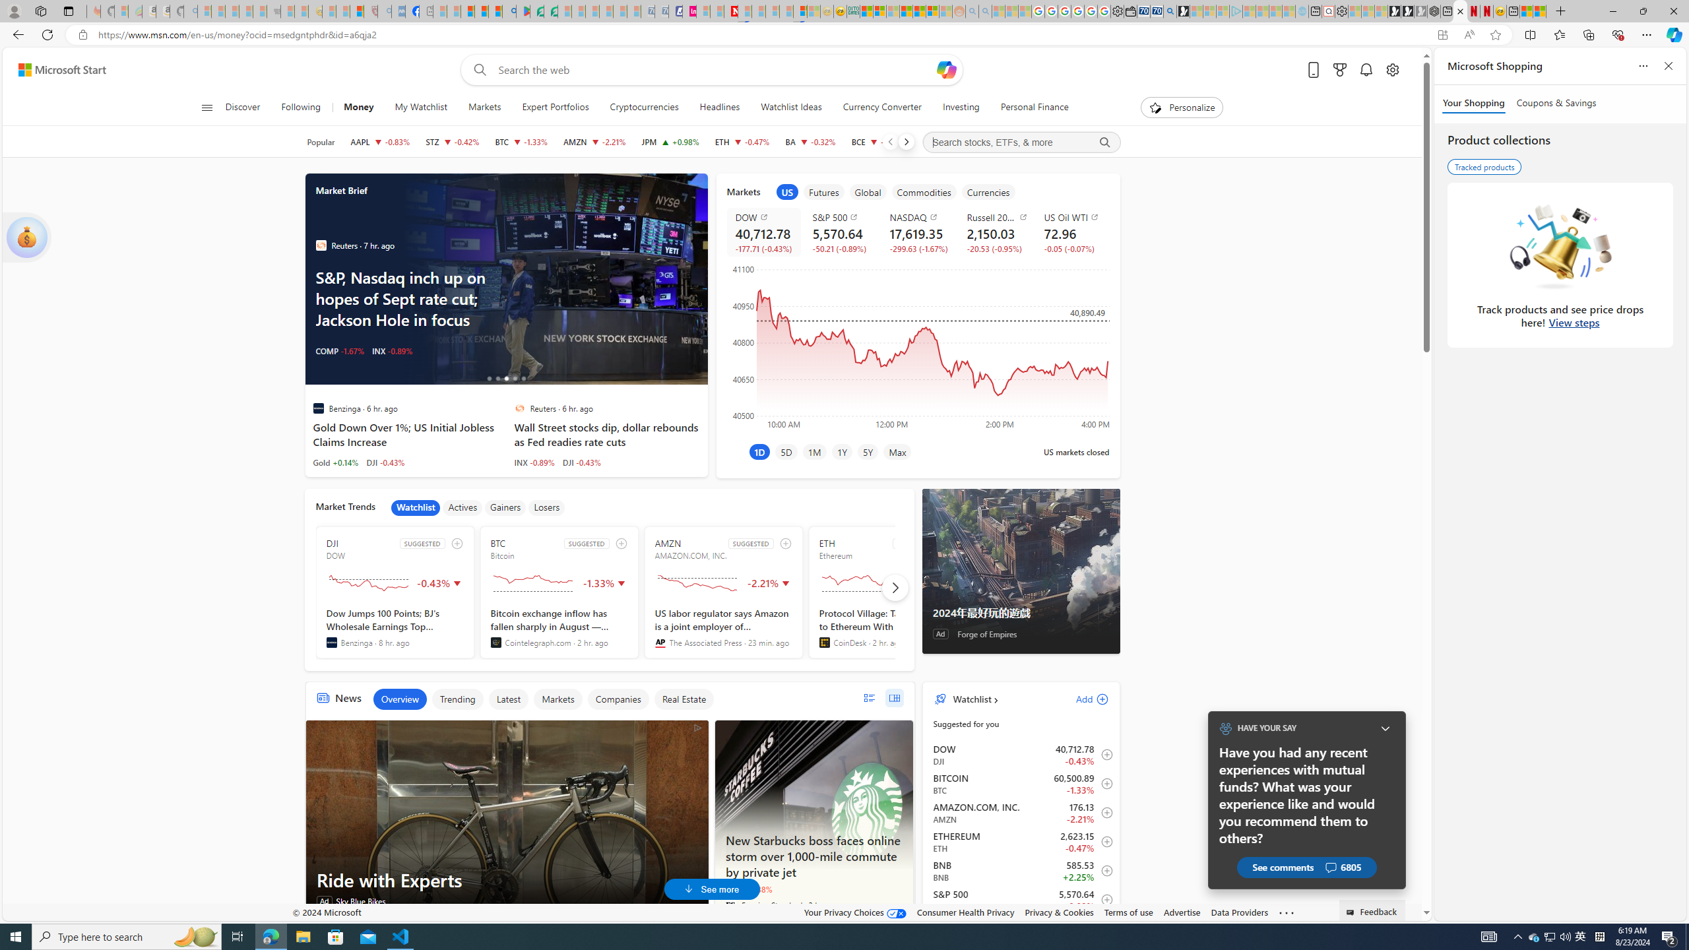  What do you see at coordinates (26, 237) in the screenshot?
I see `show card` at bounding box center [26, 237].